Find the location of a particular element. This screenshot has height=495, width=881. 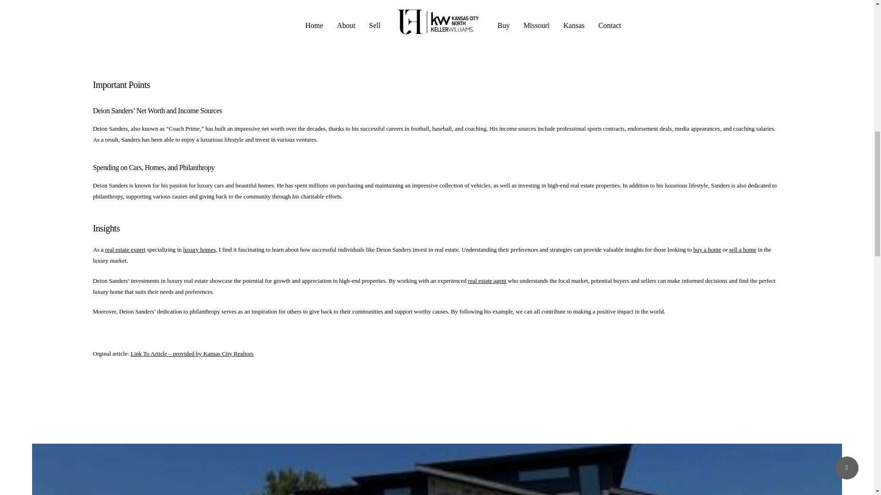

luxury homes is located at coordinates (199, 249).